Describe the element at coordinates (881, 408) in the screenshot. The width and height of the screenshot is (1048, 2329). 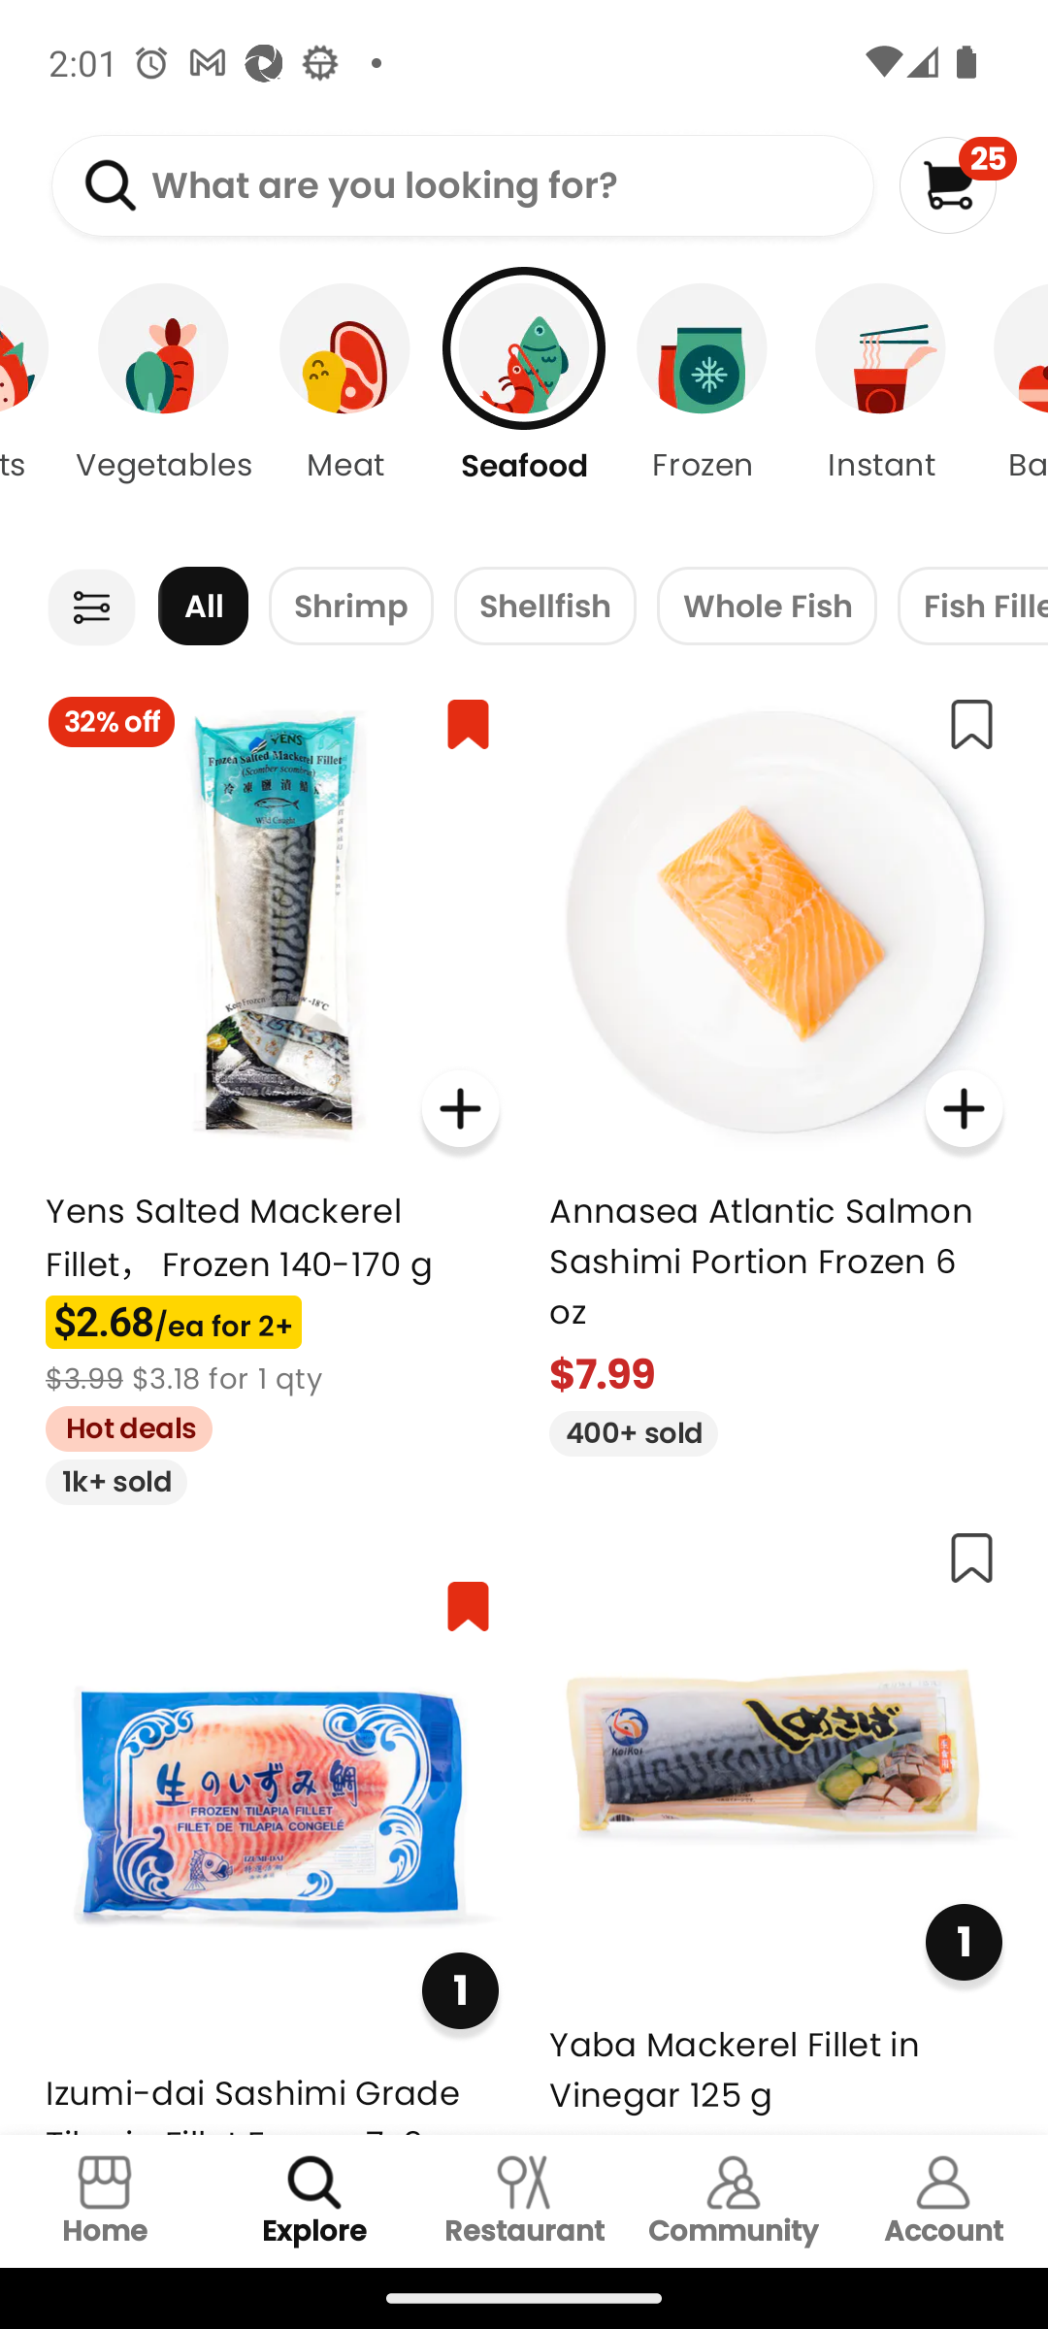
I see `Instant` at that location.